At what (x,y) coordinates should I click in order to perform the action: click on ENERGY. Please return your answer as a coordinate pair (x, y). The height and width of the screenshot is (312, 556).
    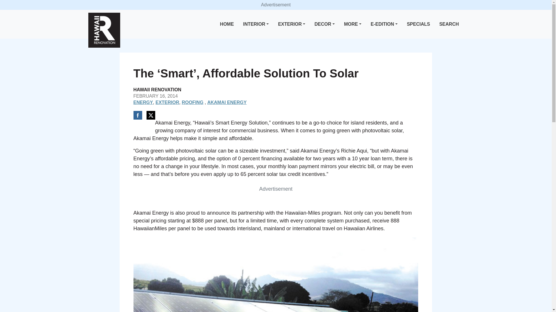
    Looking at the image, I should click on (143, 102).